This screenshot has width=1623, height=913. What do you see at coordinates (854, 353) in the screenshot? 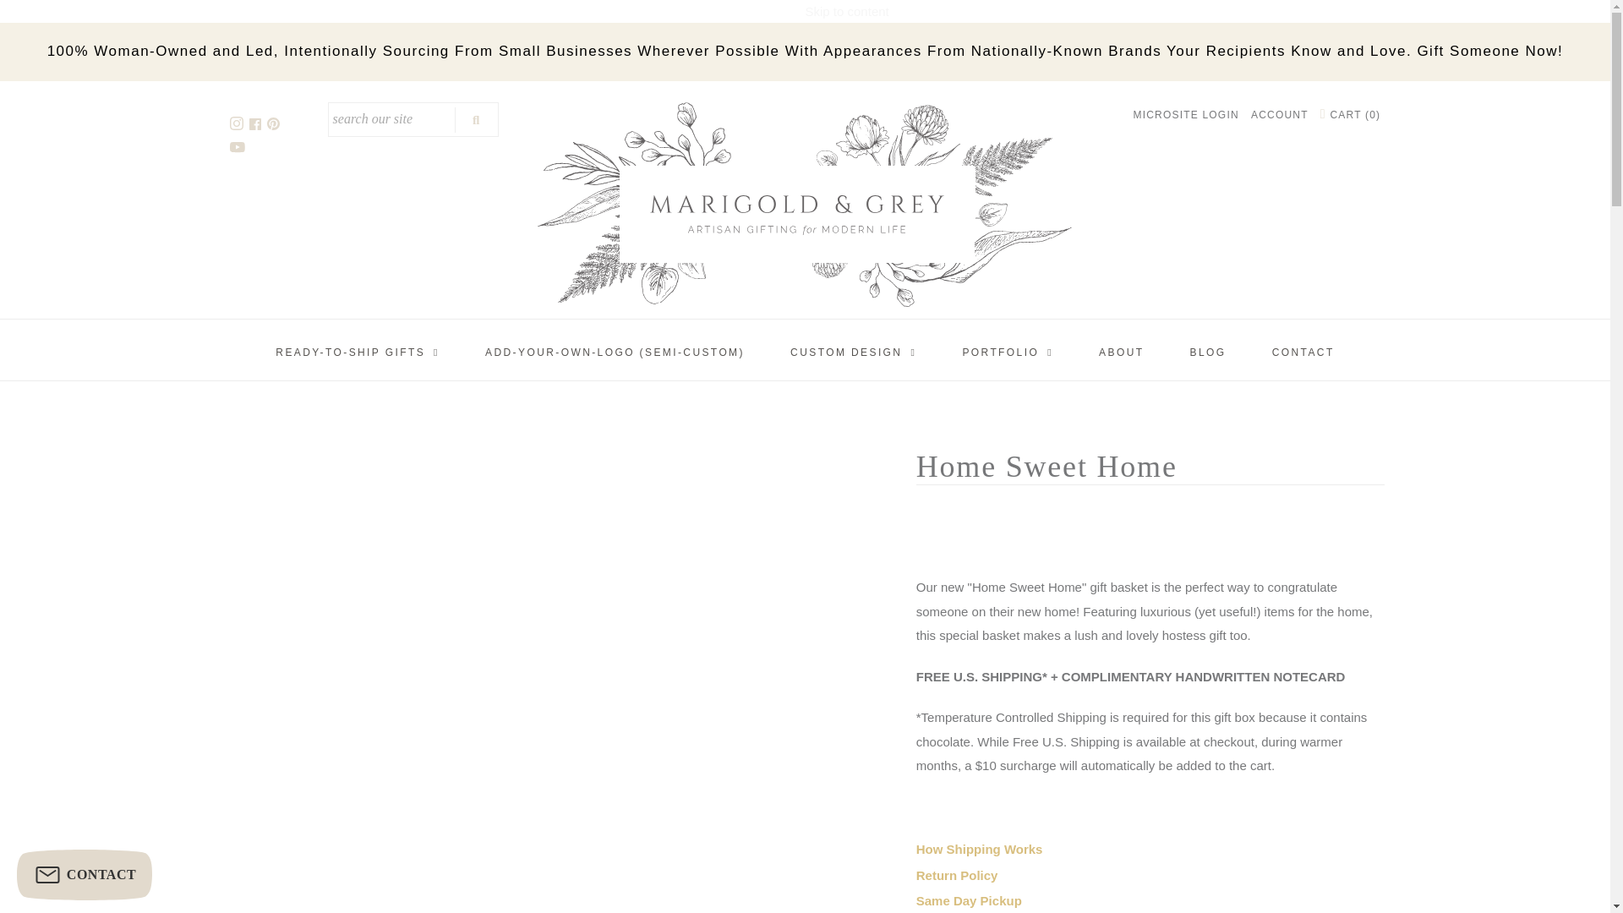
I see `CUSTOM DESIGN` at bounding box center [854, 353].